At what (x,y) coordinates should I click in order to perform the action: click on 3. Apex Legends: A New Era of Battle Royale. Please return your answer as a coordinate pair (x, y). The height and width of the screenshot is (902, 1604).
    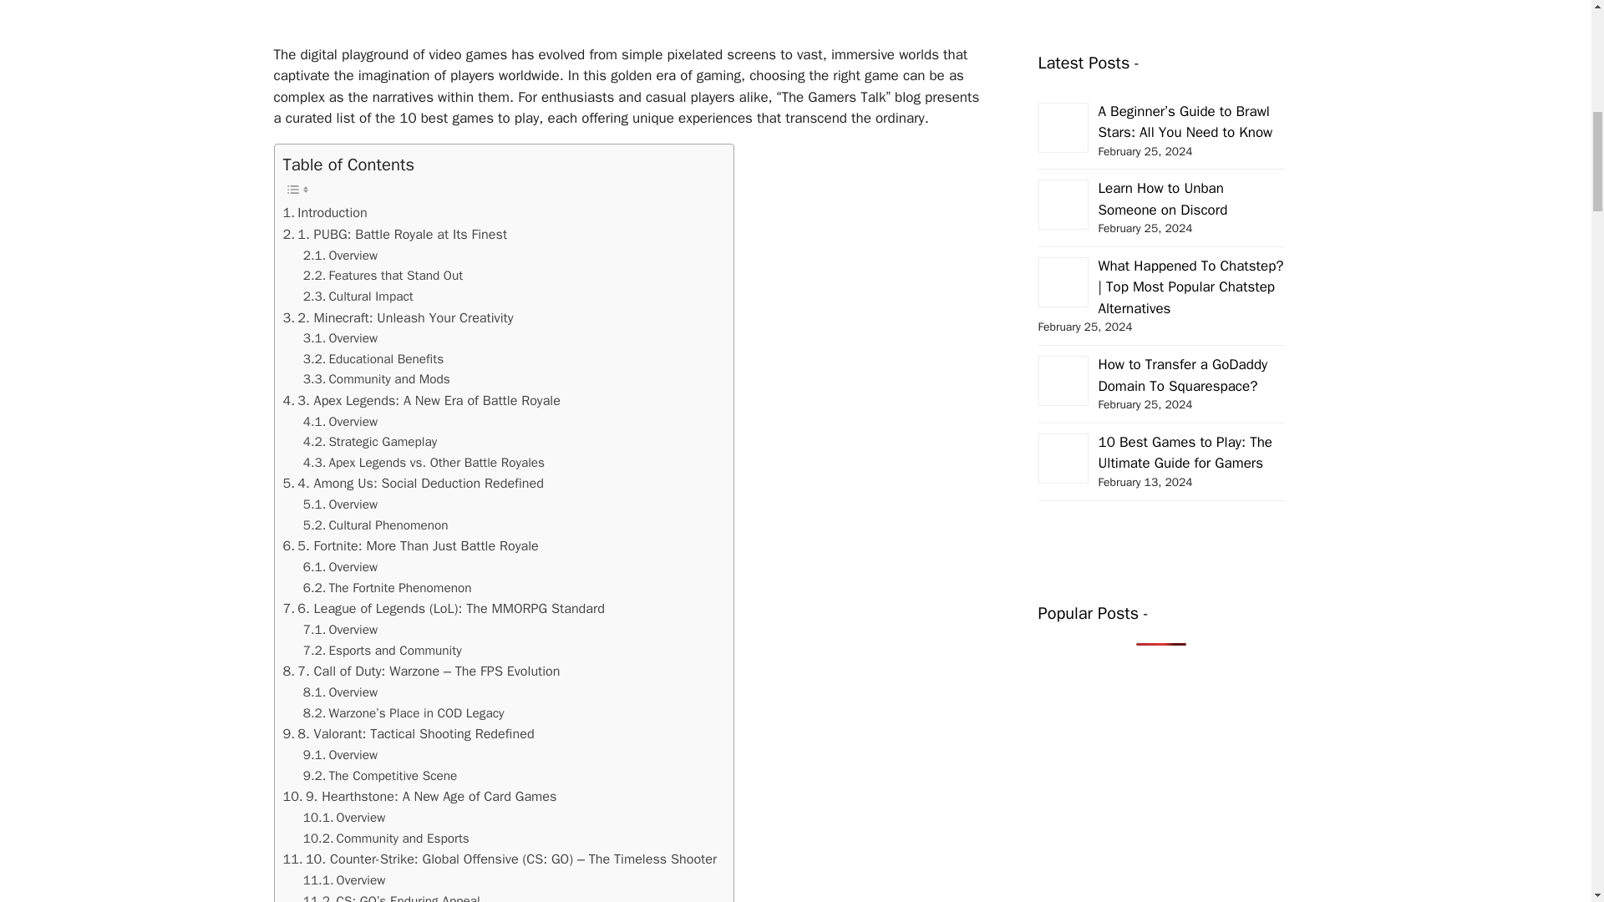
    Looking at the image, I should click on (421, 400).